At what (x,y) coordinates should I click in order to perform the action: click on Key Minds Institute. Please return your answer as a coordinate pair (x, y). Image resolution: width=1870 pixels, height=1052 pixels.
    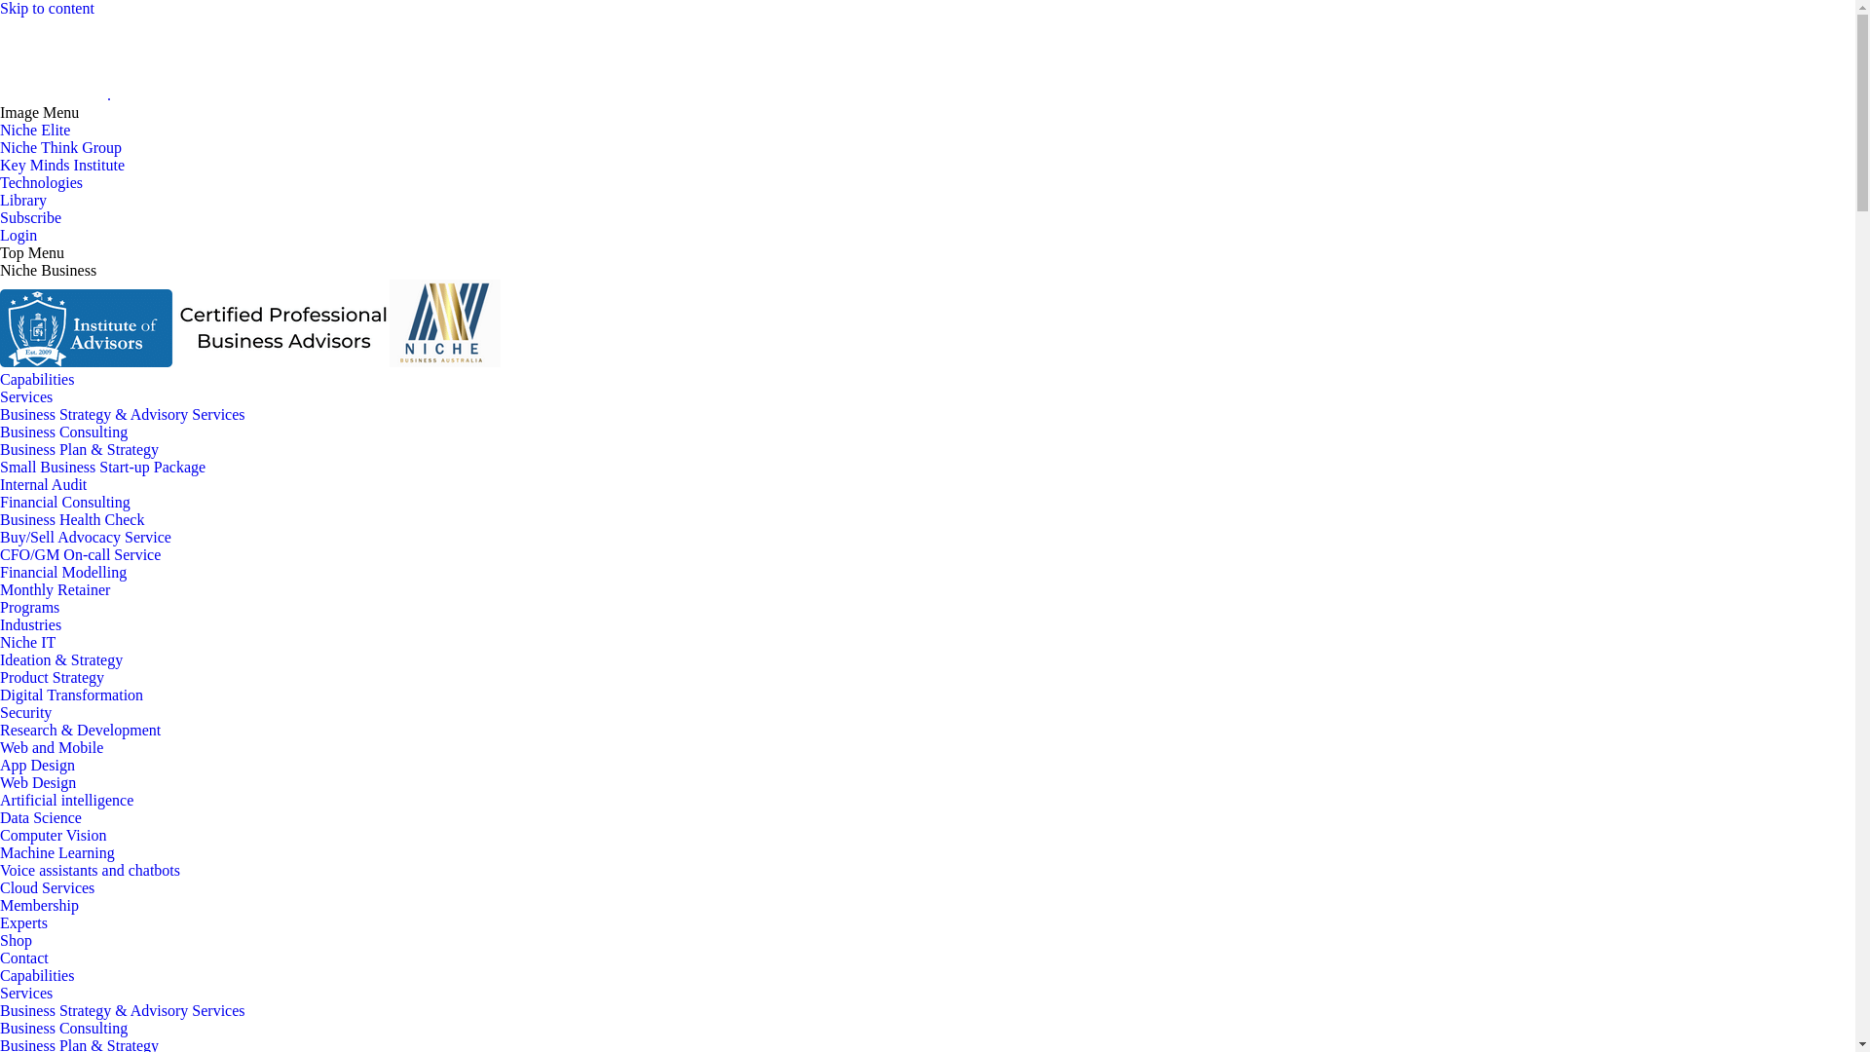
    Looking at the image, I should click on (62, 166).